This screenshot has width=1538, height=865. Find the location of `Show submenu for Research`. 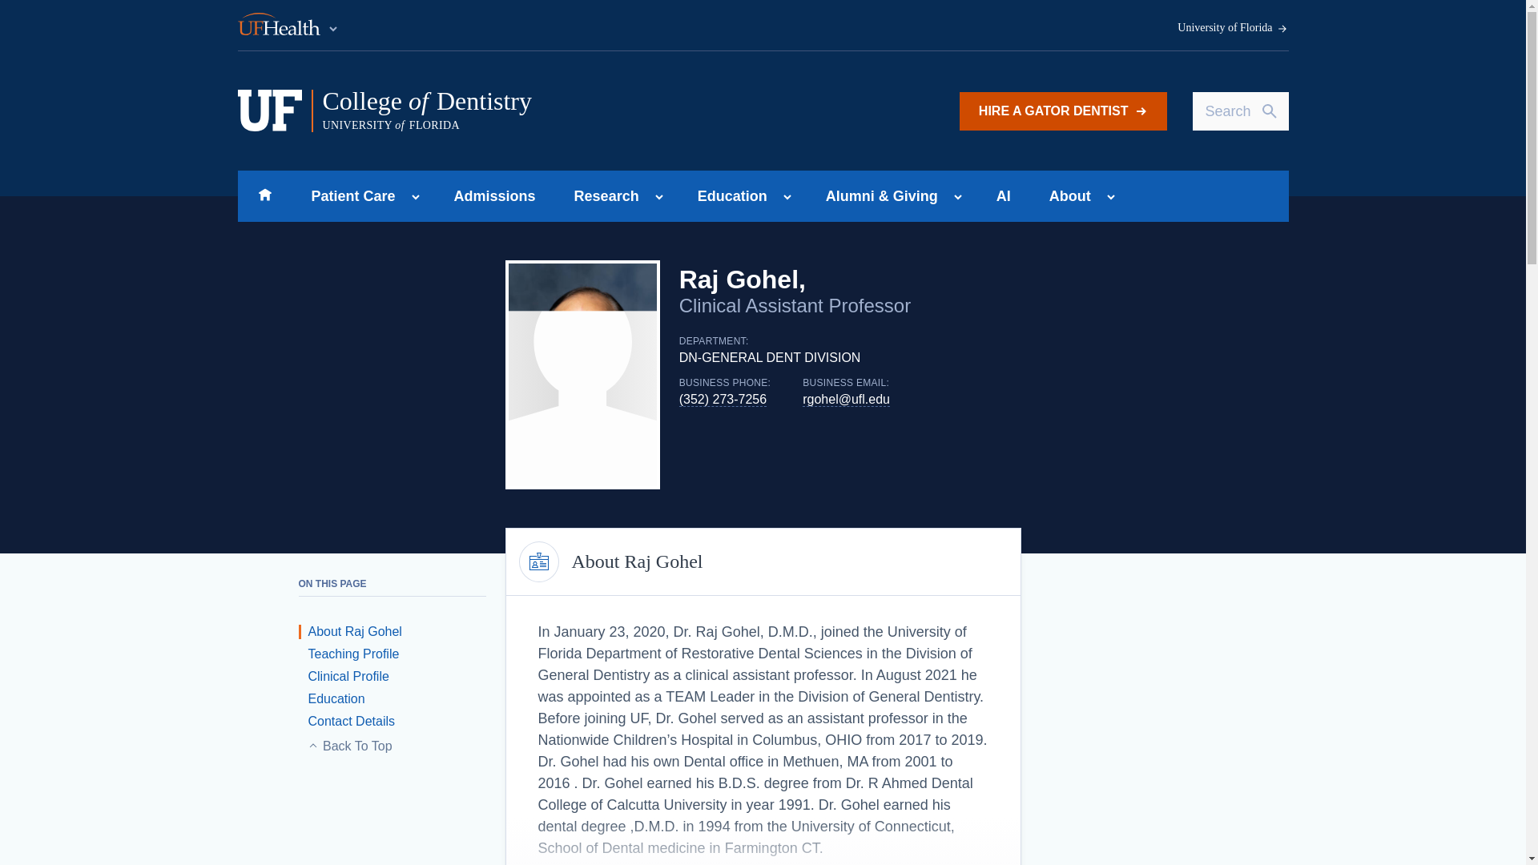

Show submenu for Research is located at coordinates (658, 198).